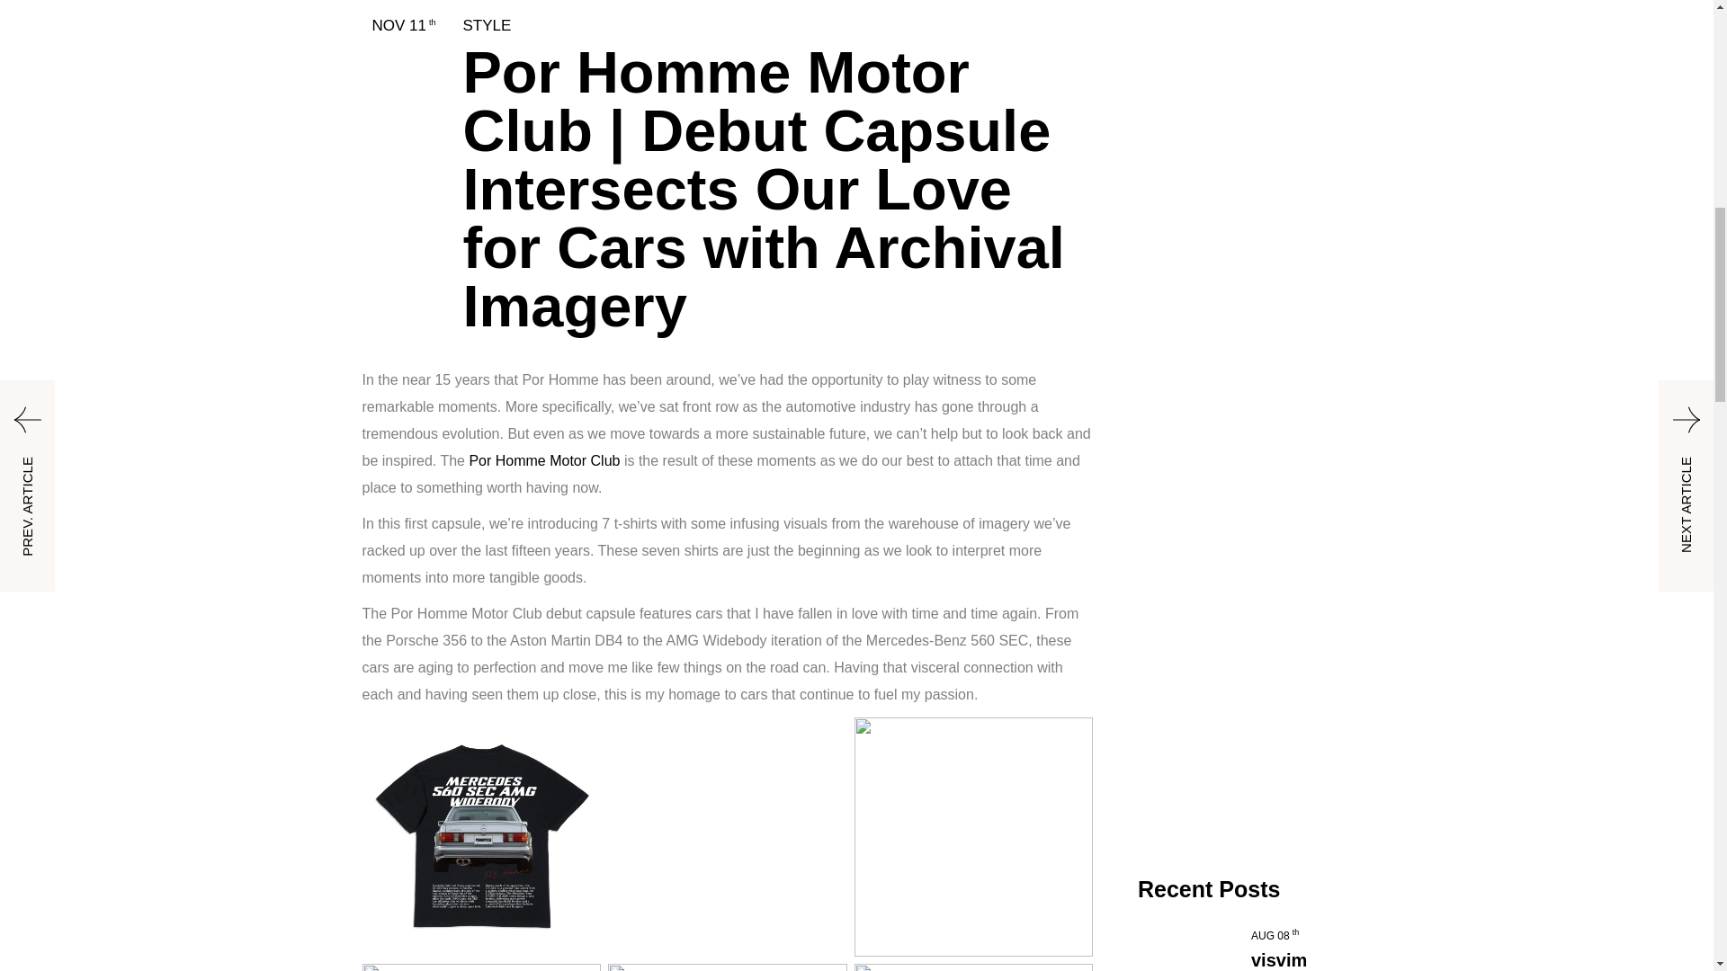 The image size is (1727, 971). What do you see at coordinates (1274, 935) in the screenshot?
I see `AUG 08th` at bounding box center [1274, 935].